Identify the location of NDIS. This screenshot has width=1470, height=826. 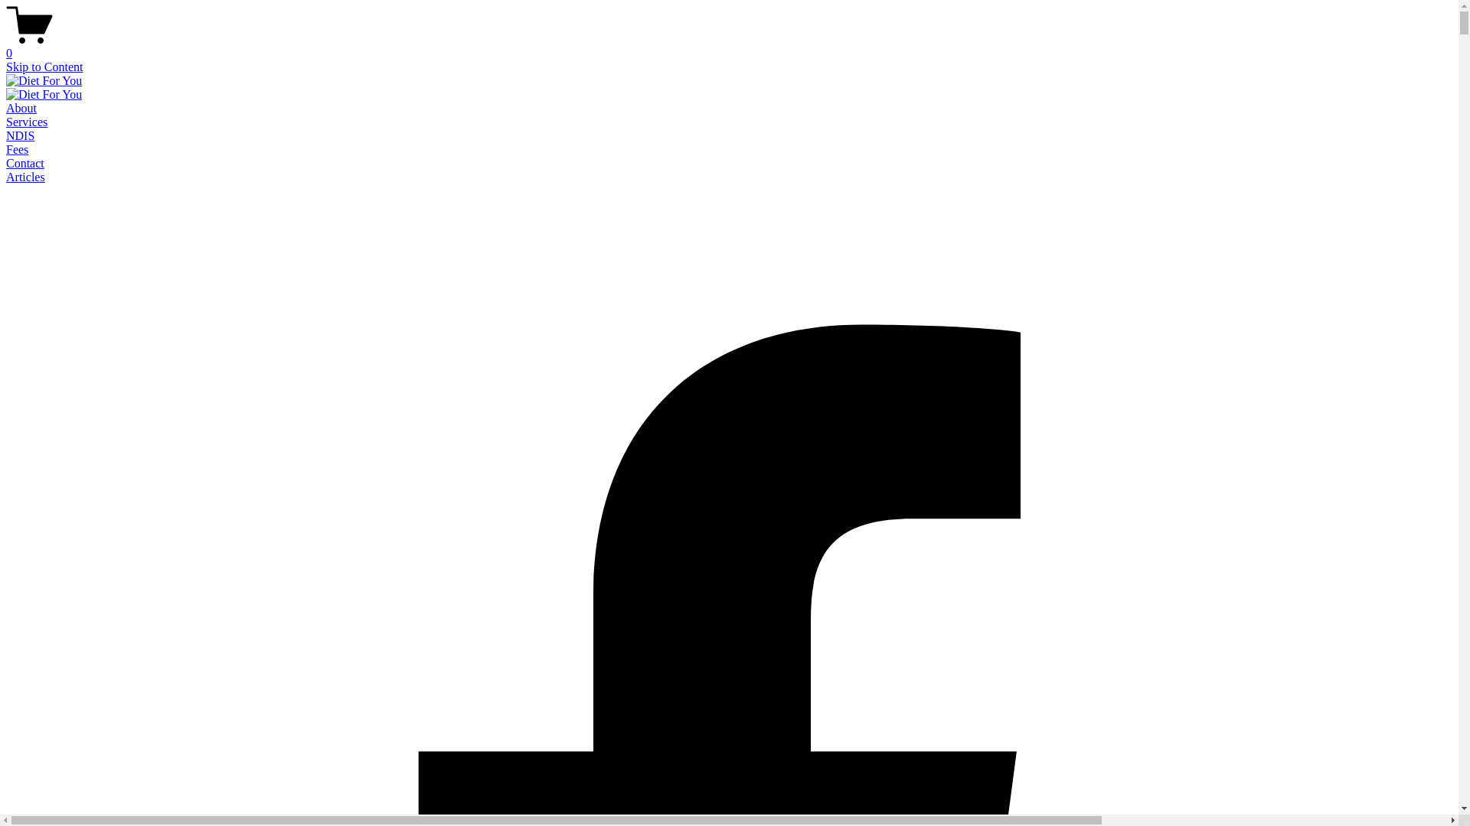
(20, 136).